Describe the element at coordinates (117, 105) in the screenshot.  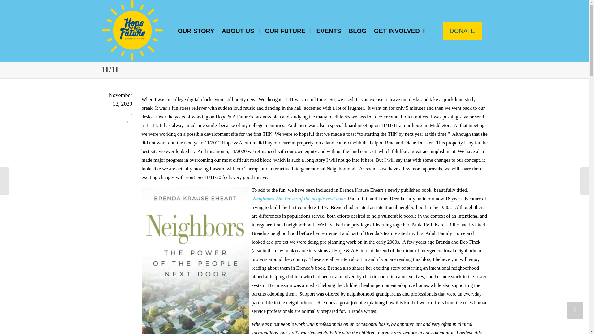
I see `November 12, 2020` at that location.